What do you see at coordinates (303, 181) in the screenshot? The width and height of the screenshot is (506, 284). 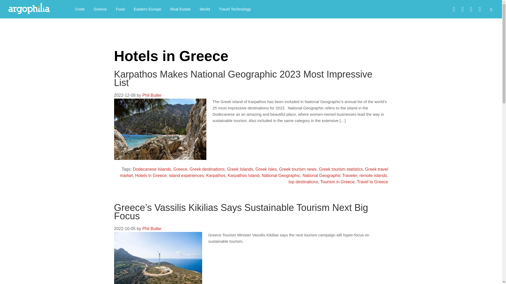 I see `top destinations` at bounding box center [303, 181].